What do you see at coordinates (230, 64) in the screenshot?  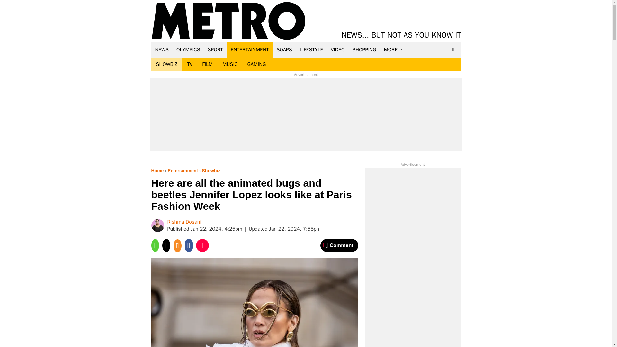 I see `MUSIC` at bounding box center [230, 64].